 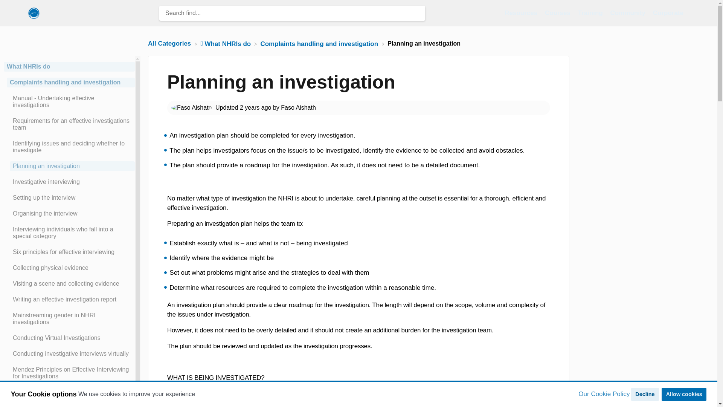 What do you see at coordinates (559, 13) in the screenshot?
I see `Courses` at bounding box center [559, 13].